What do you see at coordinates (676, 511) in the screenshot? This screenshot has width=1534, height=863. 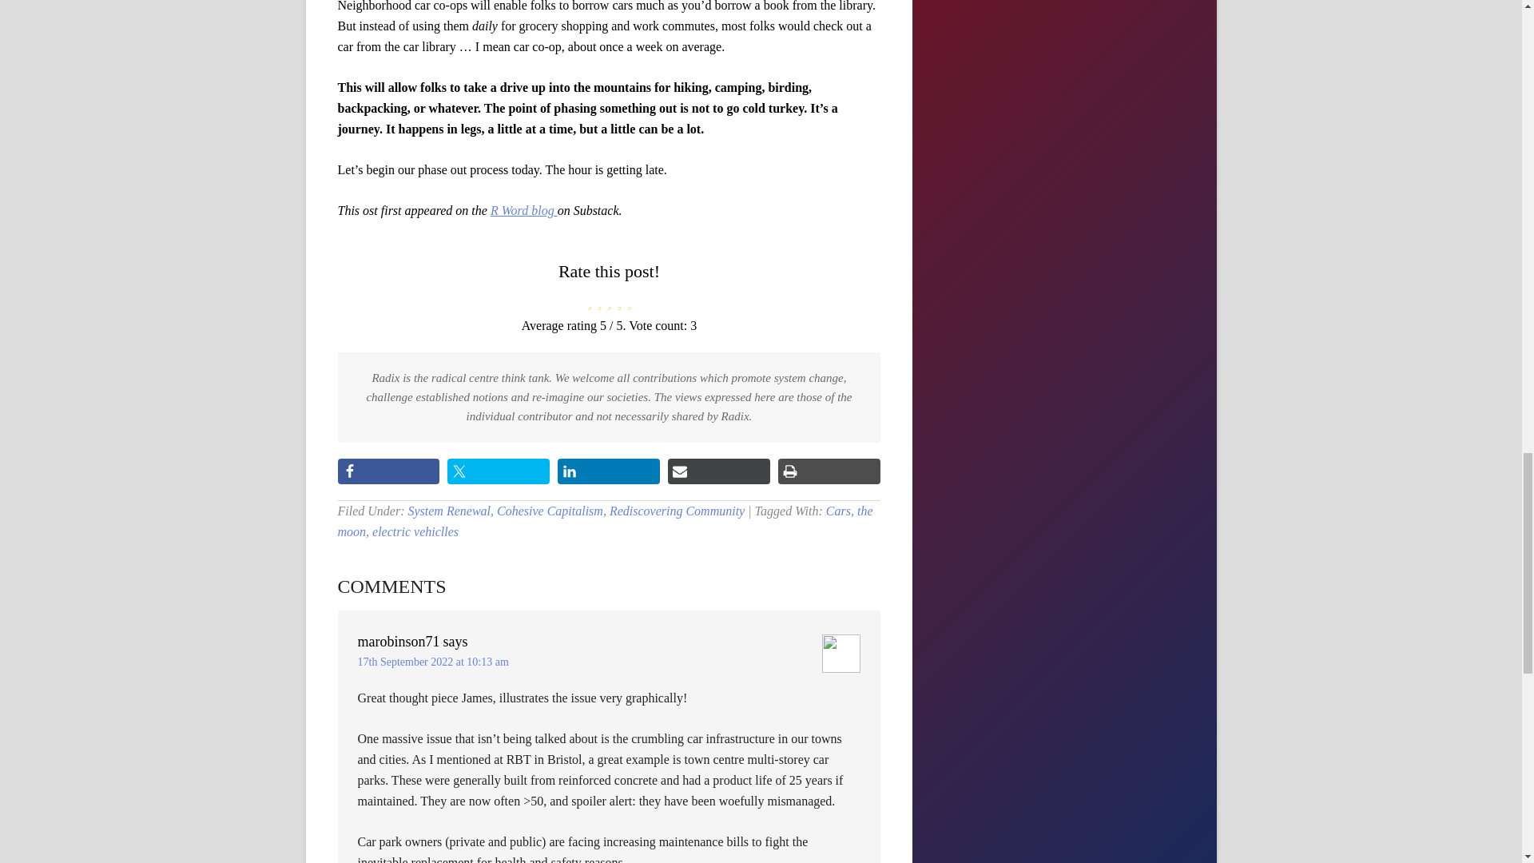 I see `Rediscovering Community` at bounding box center [676, 511].